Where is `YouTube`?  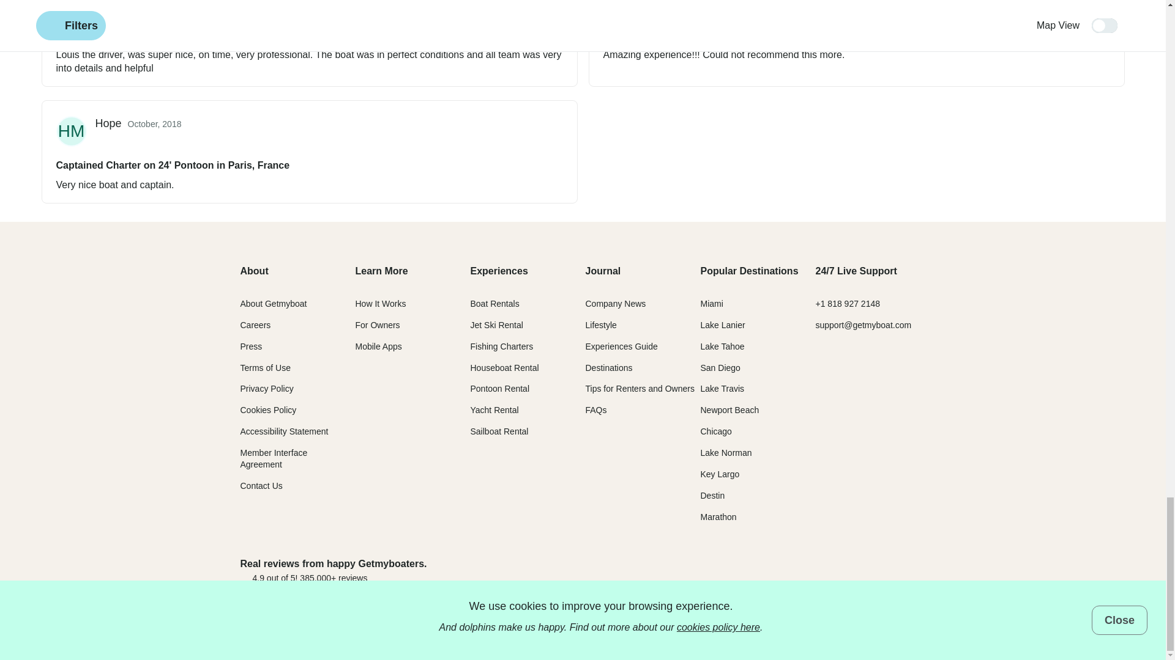 YouTube is located at coordinates (919, 632).